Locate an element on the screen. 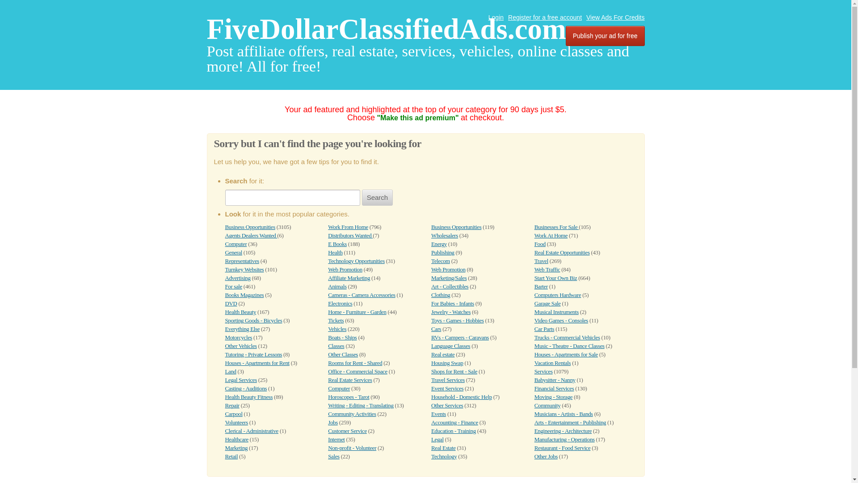 This screenshot has height=483, width=858. FiveDollarClassifiedAds.com is located at coordinates (386, 29).